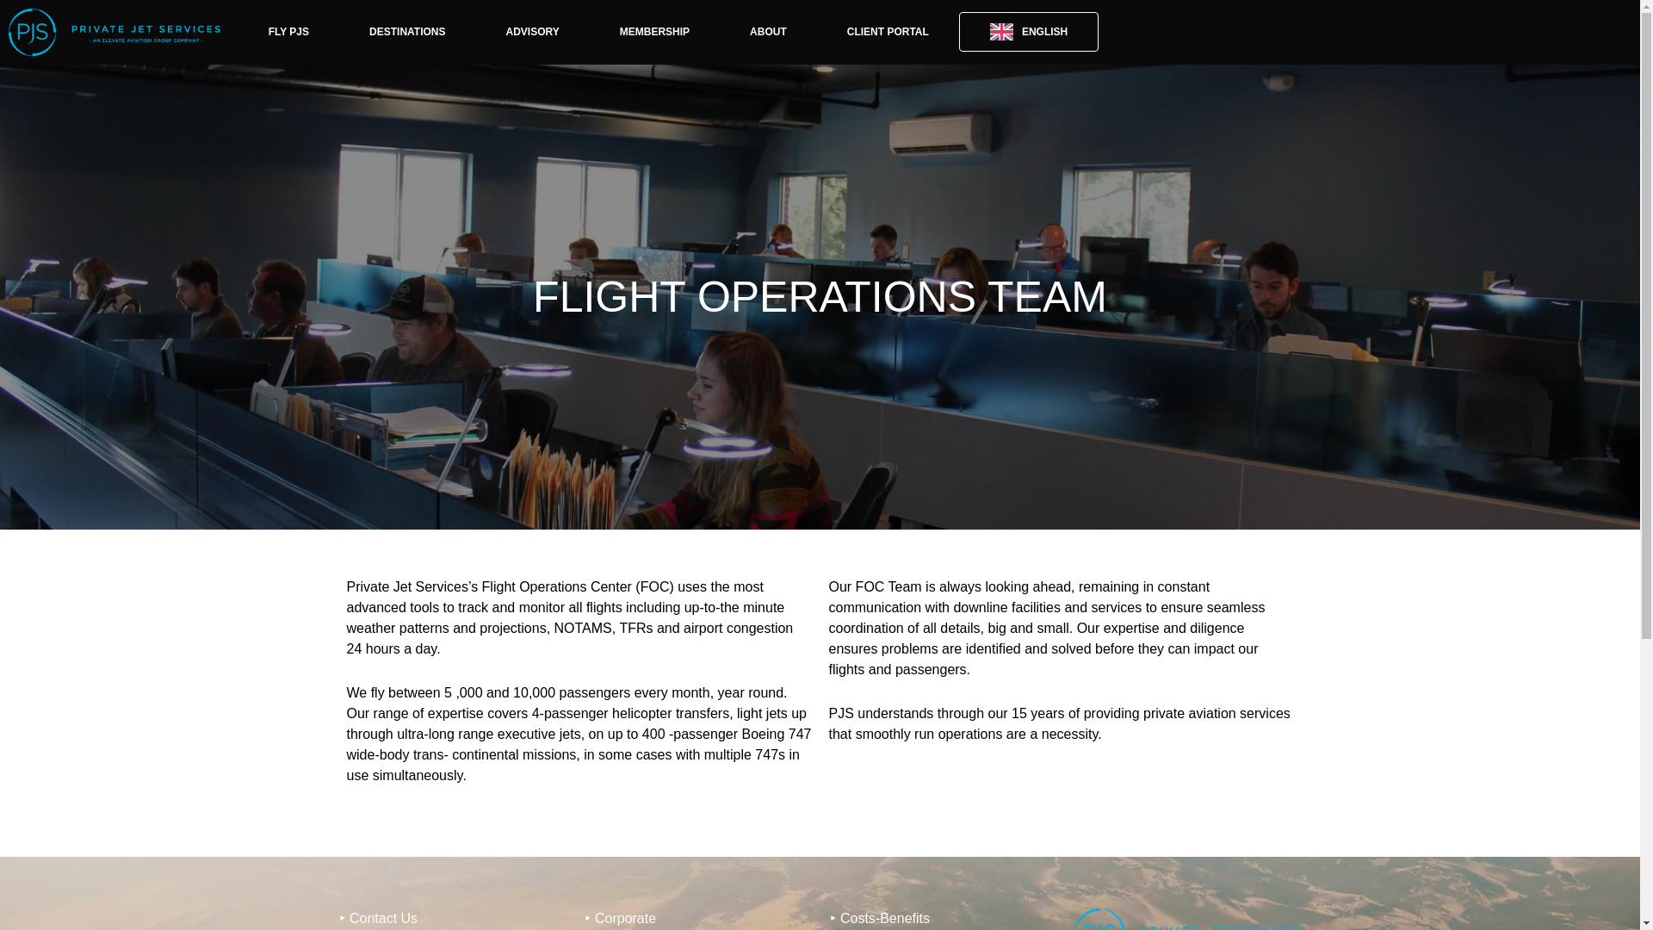  Describe the element at coordinates (1028, 32) in the screenshot. I see `English` at that location.